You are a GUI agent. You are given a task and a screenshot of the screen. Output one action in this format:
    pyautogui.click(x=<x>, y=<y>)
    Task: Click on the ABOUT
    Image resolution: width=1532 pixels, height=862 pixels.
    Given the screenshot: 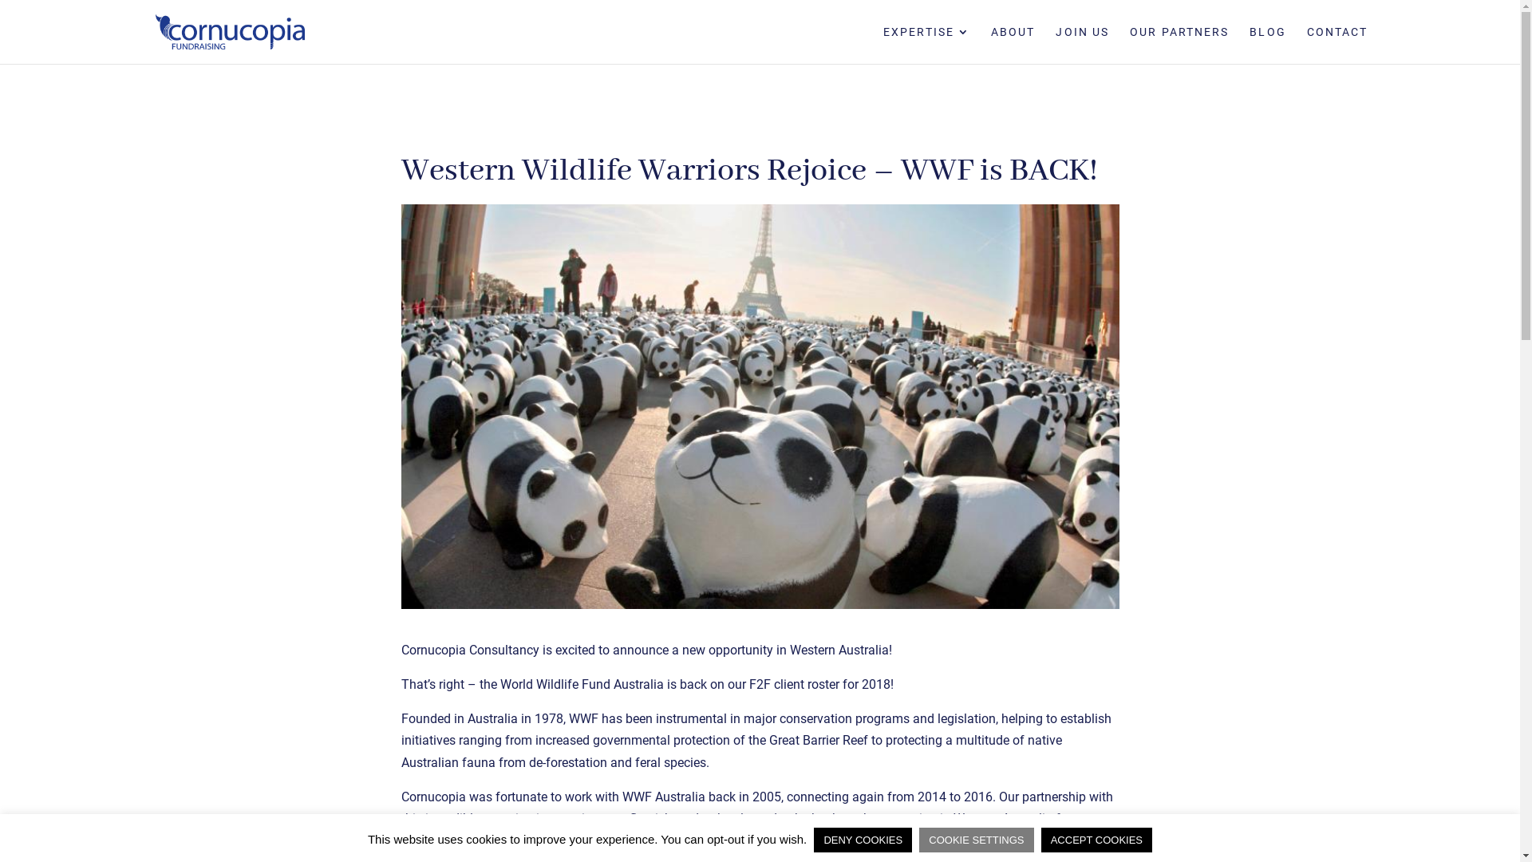 What is the action you would take?
    pyautogui.click(x=1013, y=45)
    